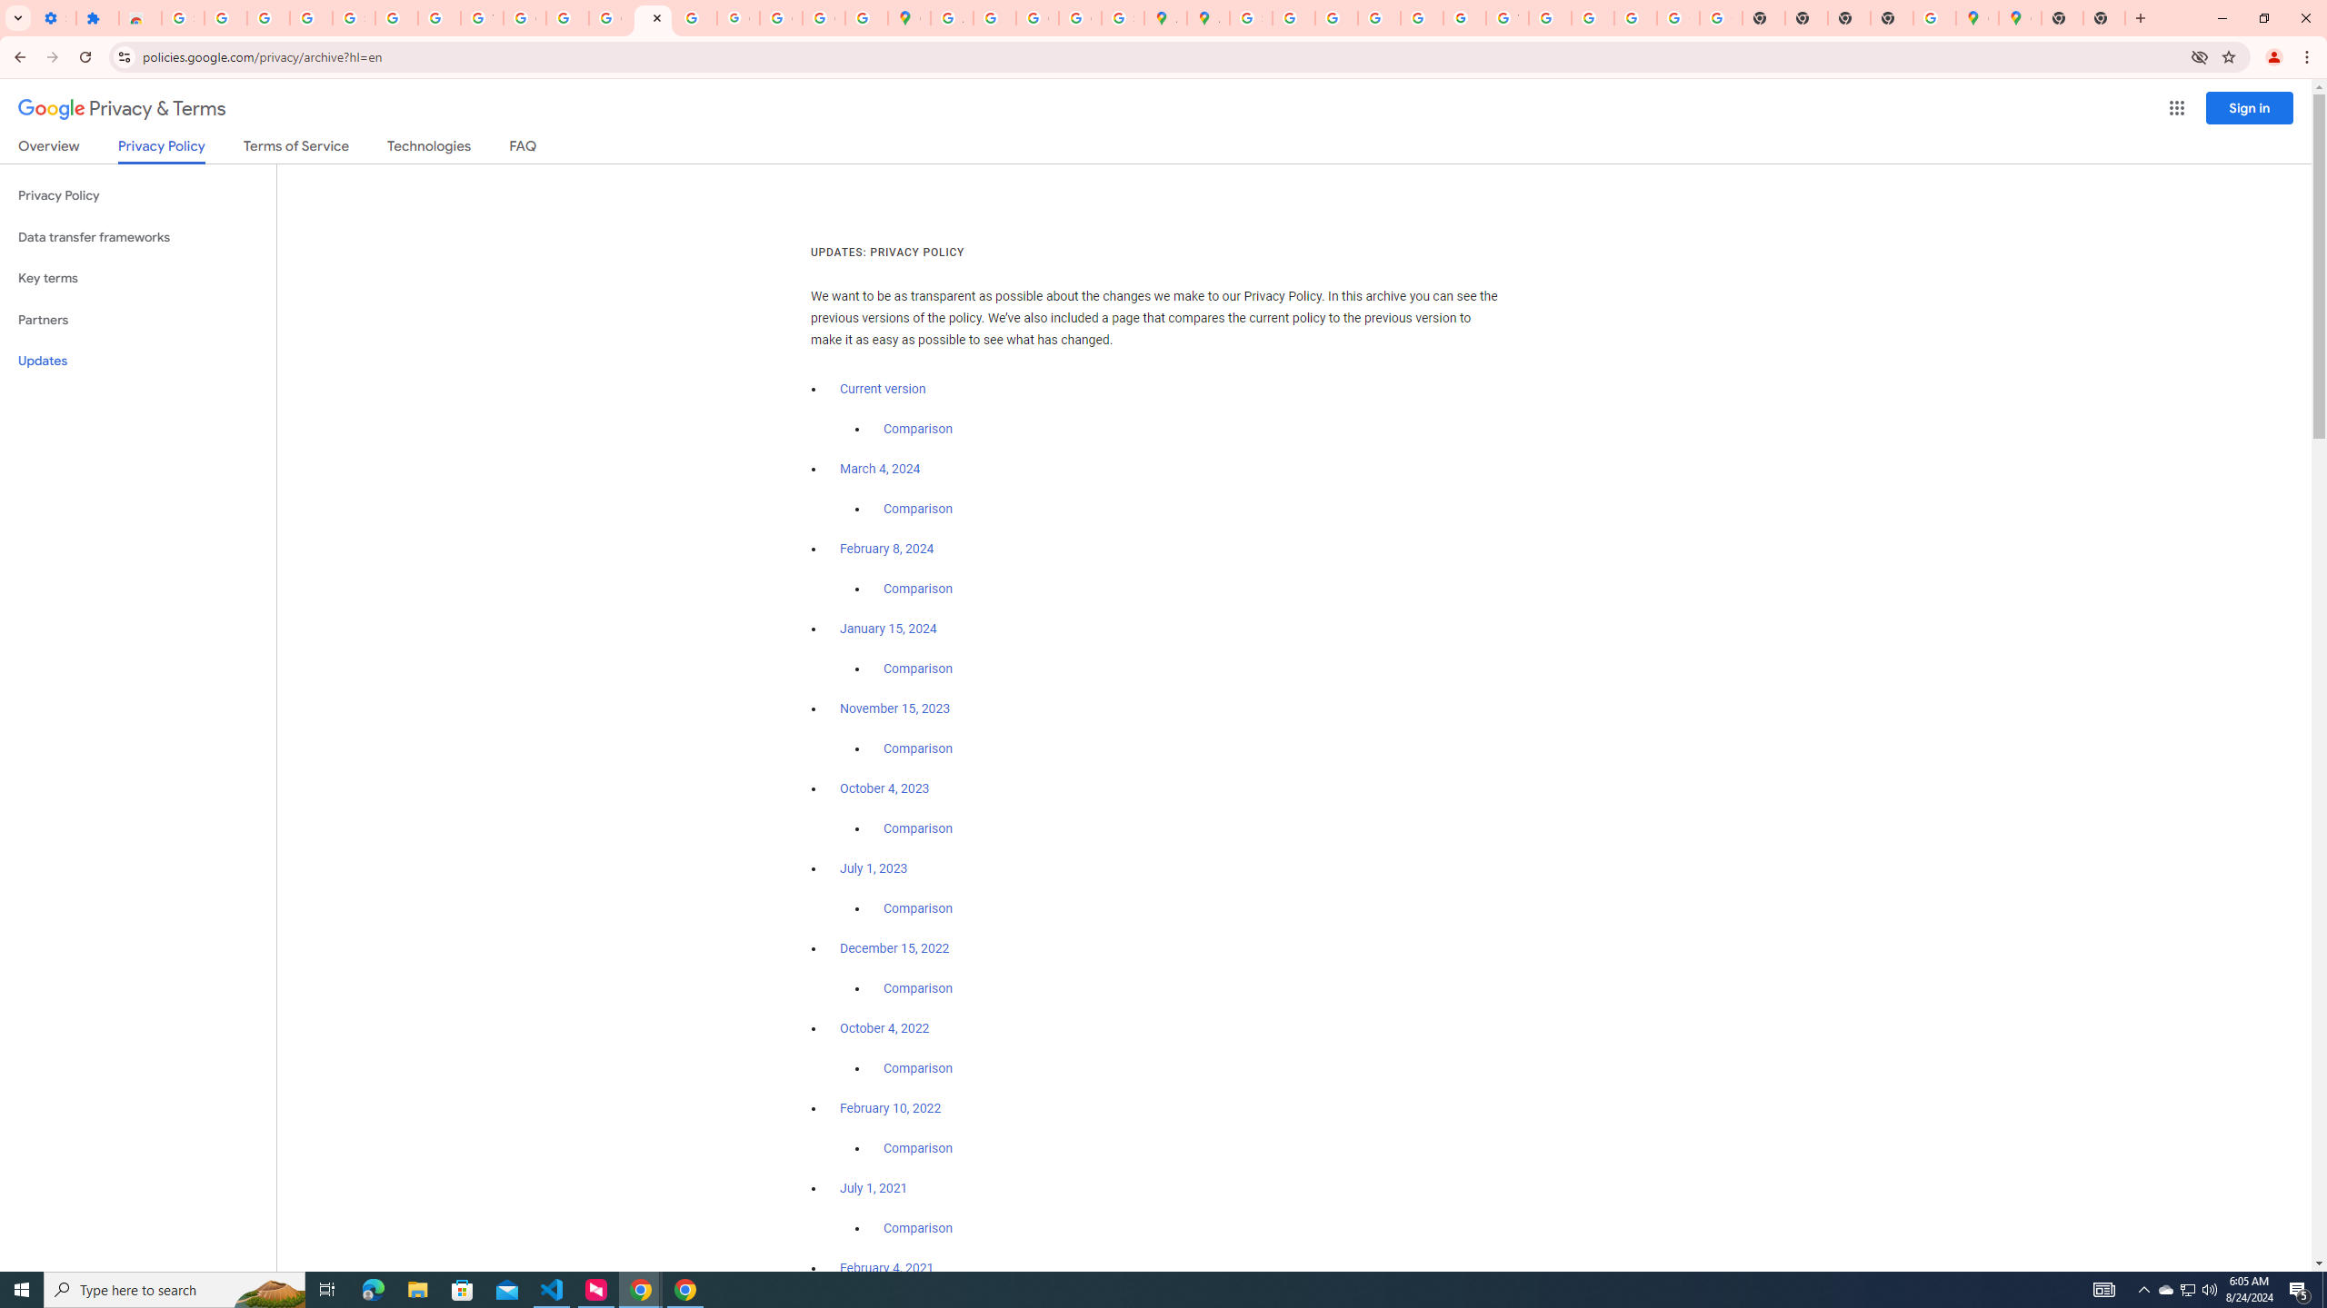  What do you see at coordinates (883, 389) in the screenshot?
I see `Current version` at bounding box center [883, 389].